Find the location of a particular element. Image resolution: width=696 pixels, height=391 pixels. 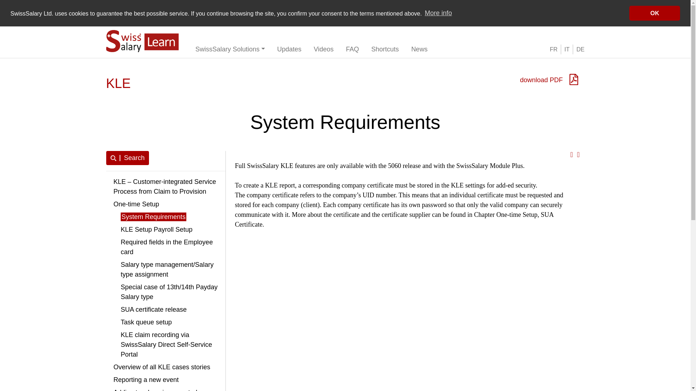

Updates is located at coordinates (289, 49).